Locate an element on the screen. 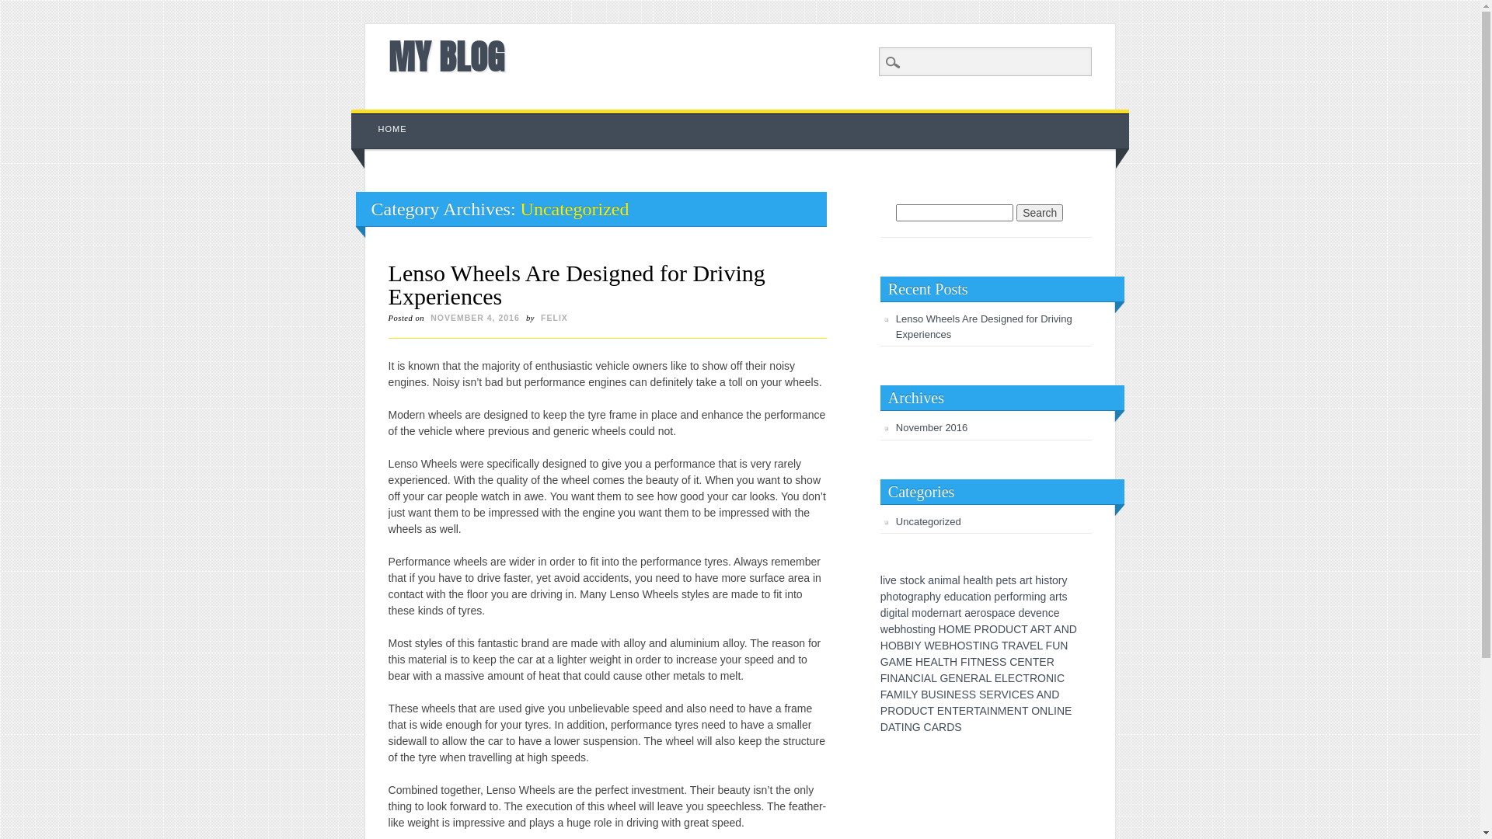 The height and width of the screenshot is (839, 1492). T is located at coordinates (1025, 711).